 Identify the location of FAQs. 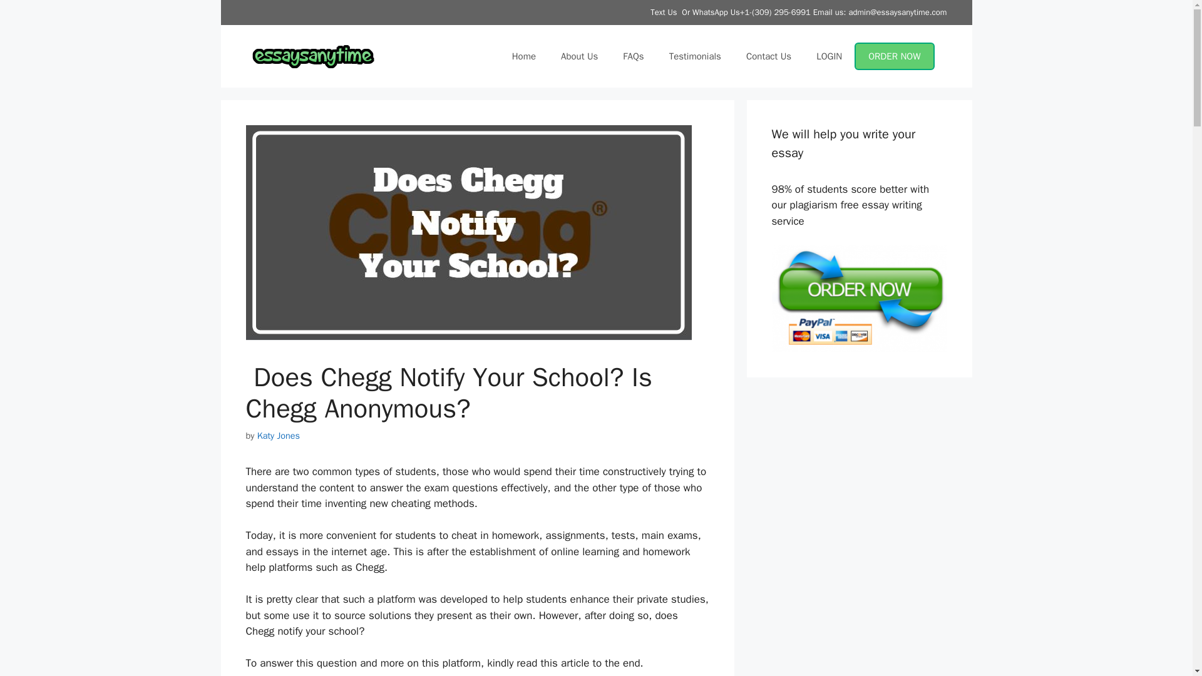
(634, 56).